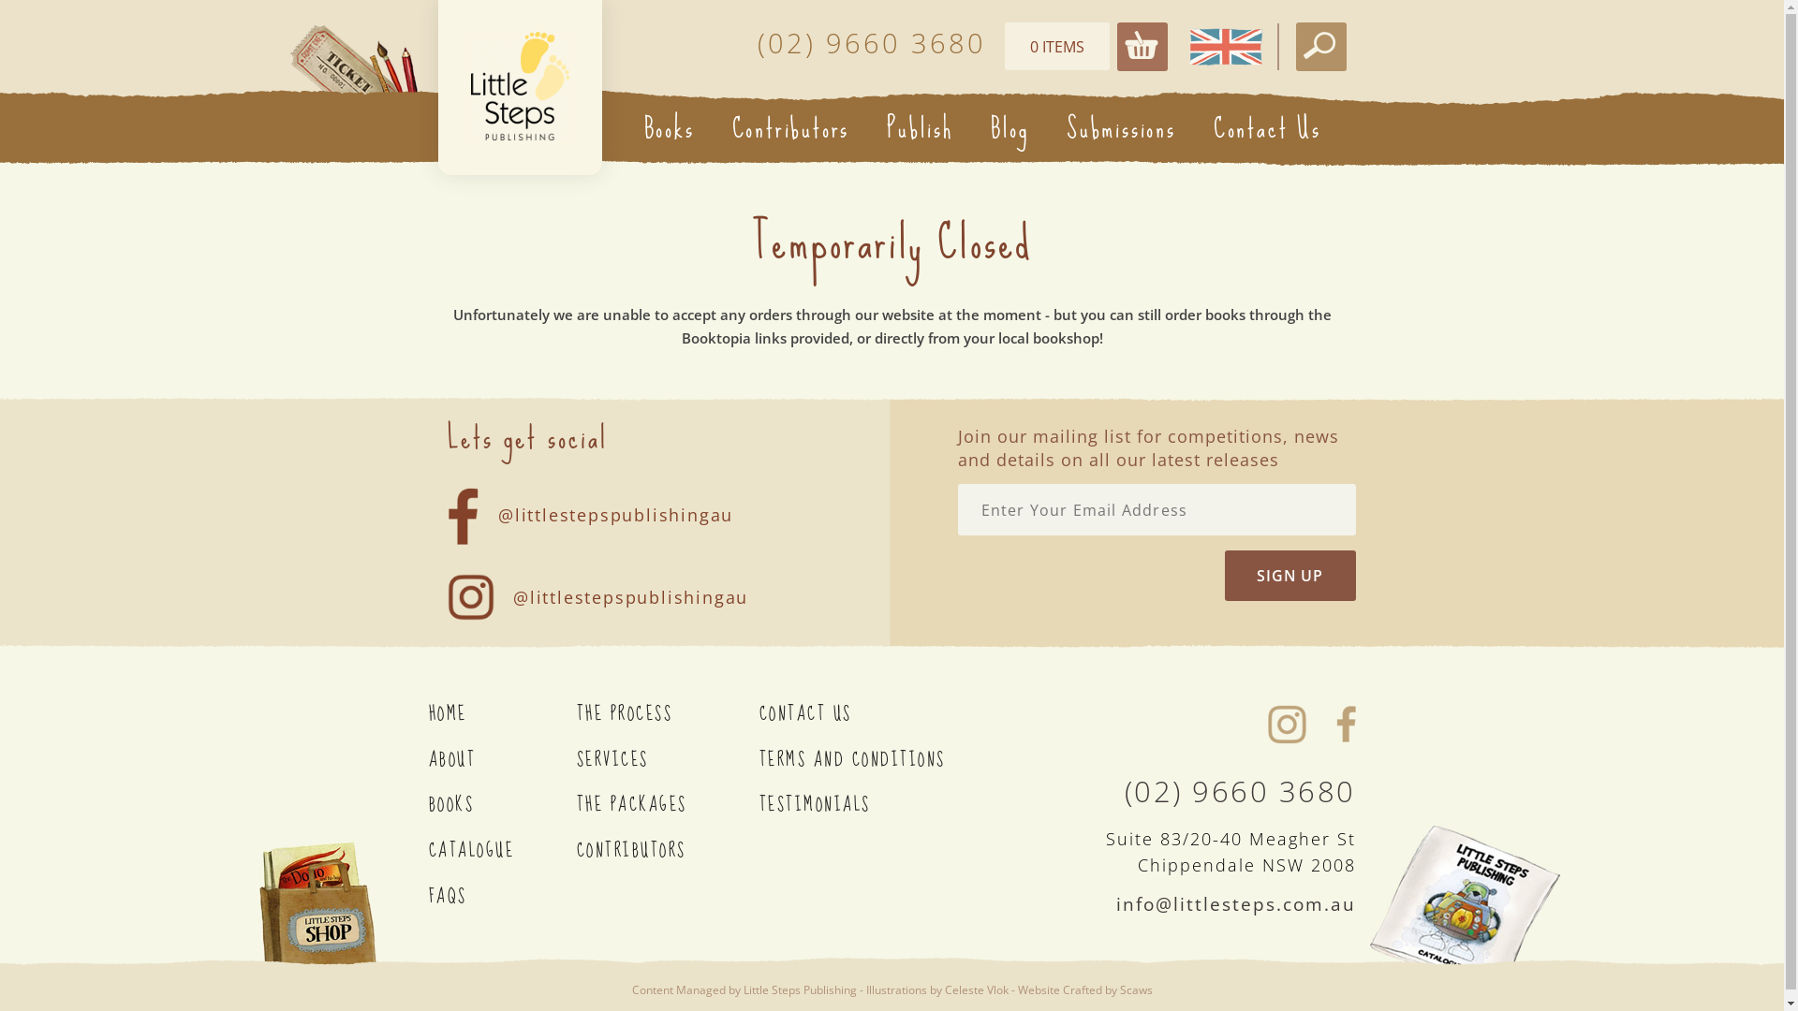 This screenshot has height=1011, width=1798. Describe the element at coordinates (1268, 128) in the screenshot. I see `Contact Us` at that location.